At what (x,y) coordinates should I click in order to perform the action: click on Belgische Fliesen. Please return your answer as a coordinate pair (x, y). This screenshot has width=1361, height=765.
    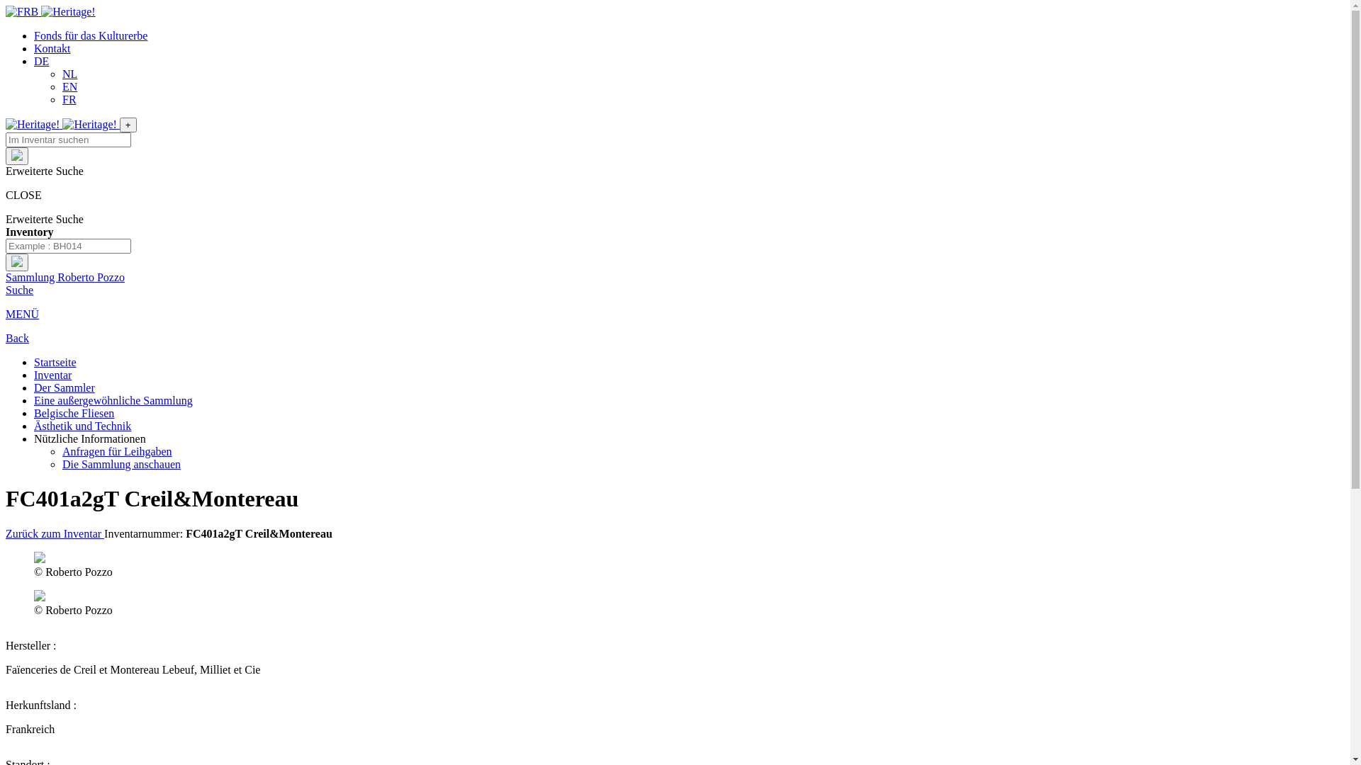
    Looking at the image, I should click on (74, 414).